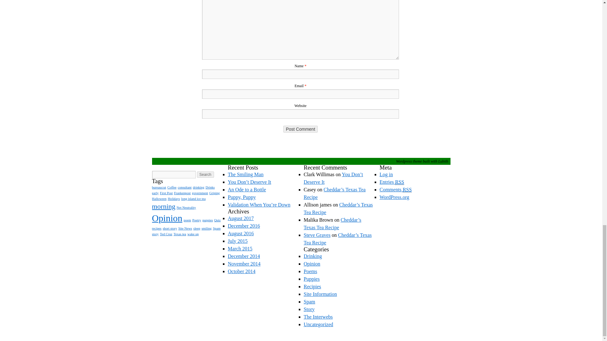 The height and width of the screenshot is (341, 607). I want to click on Wordpress Theme Generator, so click(443, 161).